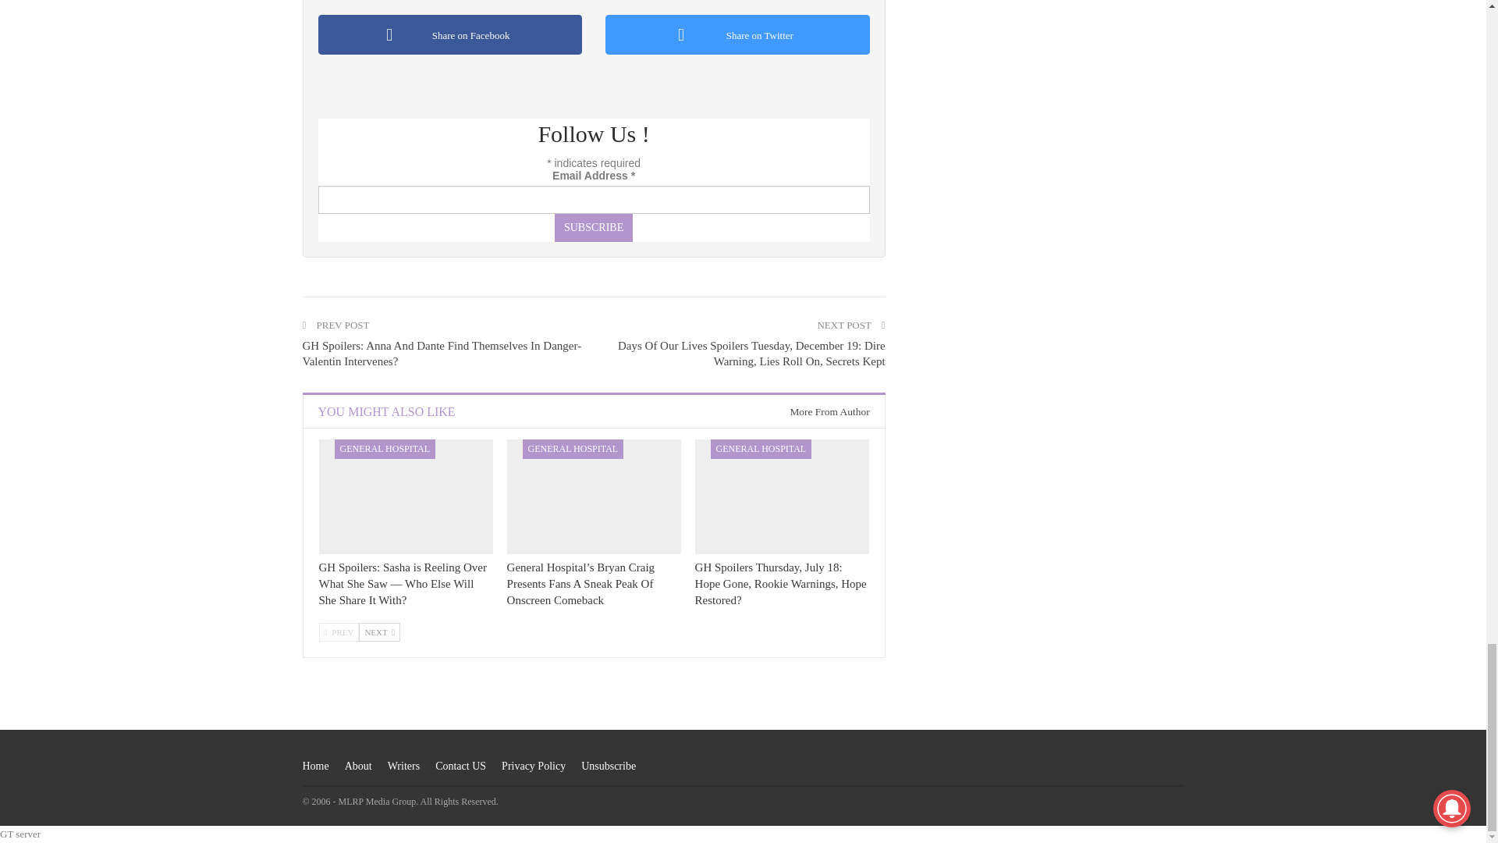 The image size is (1498, 843). Describe the element at coordinates (339, 632) in the screenshot. I see `Previous` at that location.